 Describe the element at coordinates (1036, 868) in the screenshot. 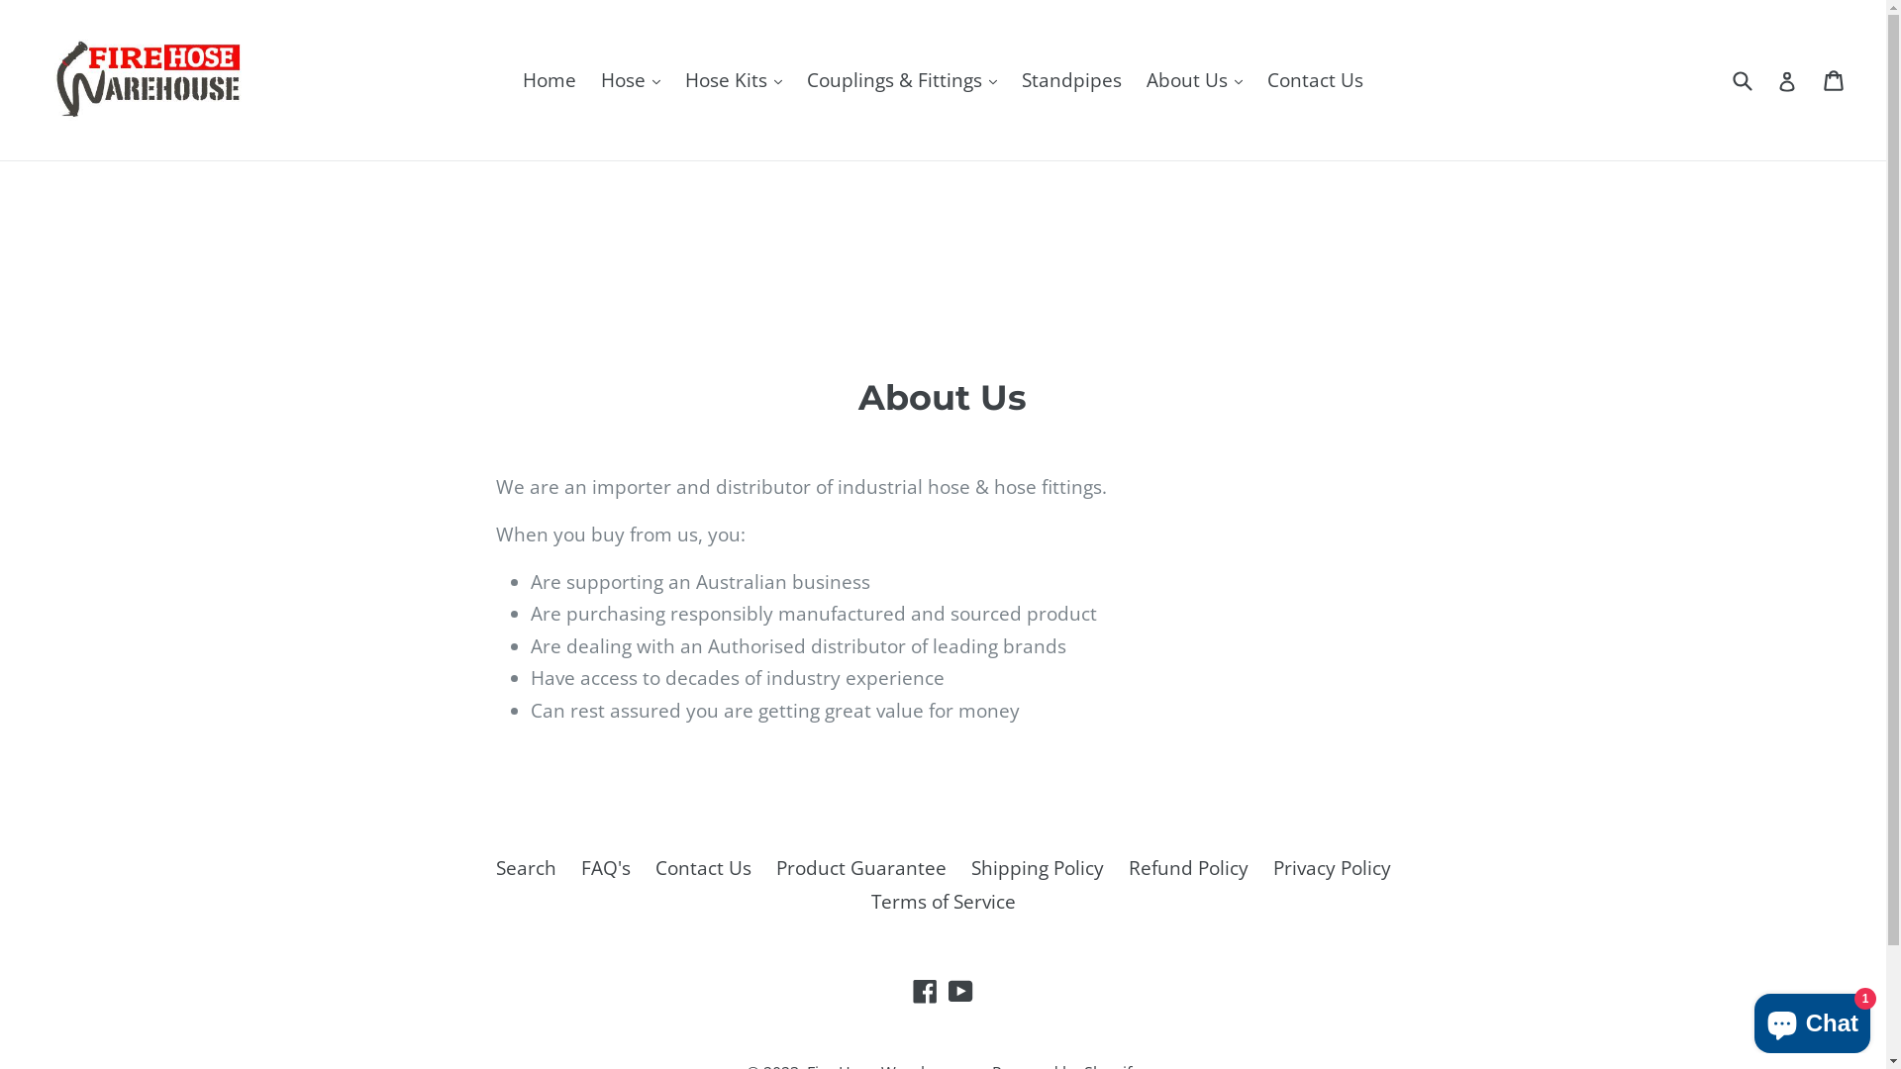

I see `Shipping Policy` at that location.